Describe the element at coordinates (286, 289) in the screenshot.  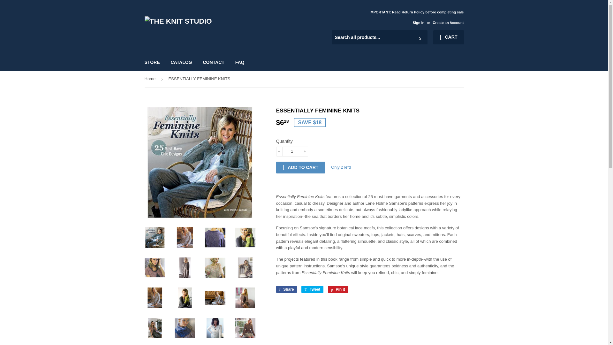
I see `FAQ` at that location.